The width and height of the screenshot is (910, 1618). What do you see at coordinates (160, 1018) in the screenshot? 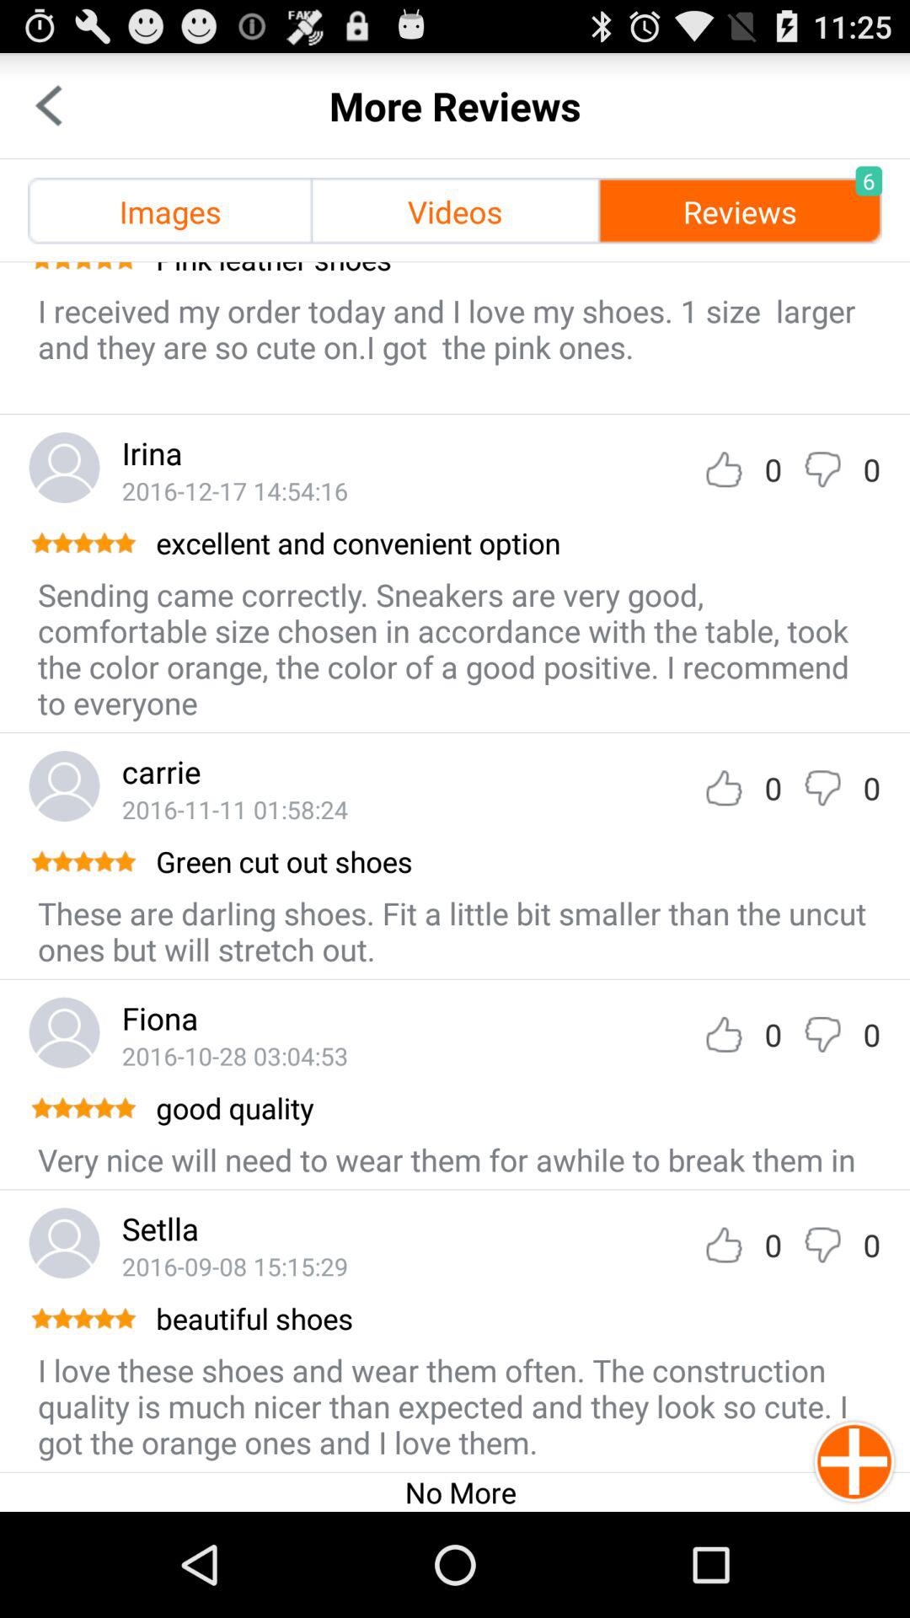
I see `scroll until fiona app` at bounding box center [160, 1018].